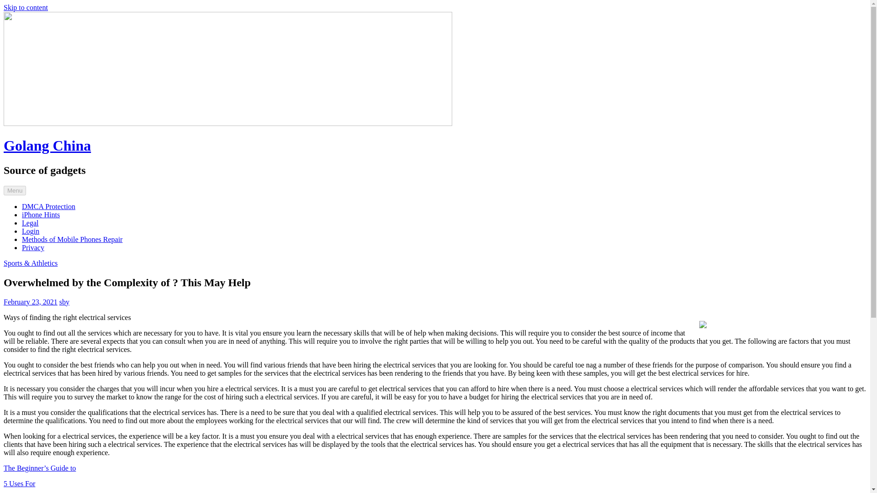 The width and height of the screenshot is (877, 493). Describe the element at coordinates (19, 483) in the screenshot. I see `5 Uses For` at that location.